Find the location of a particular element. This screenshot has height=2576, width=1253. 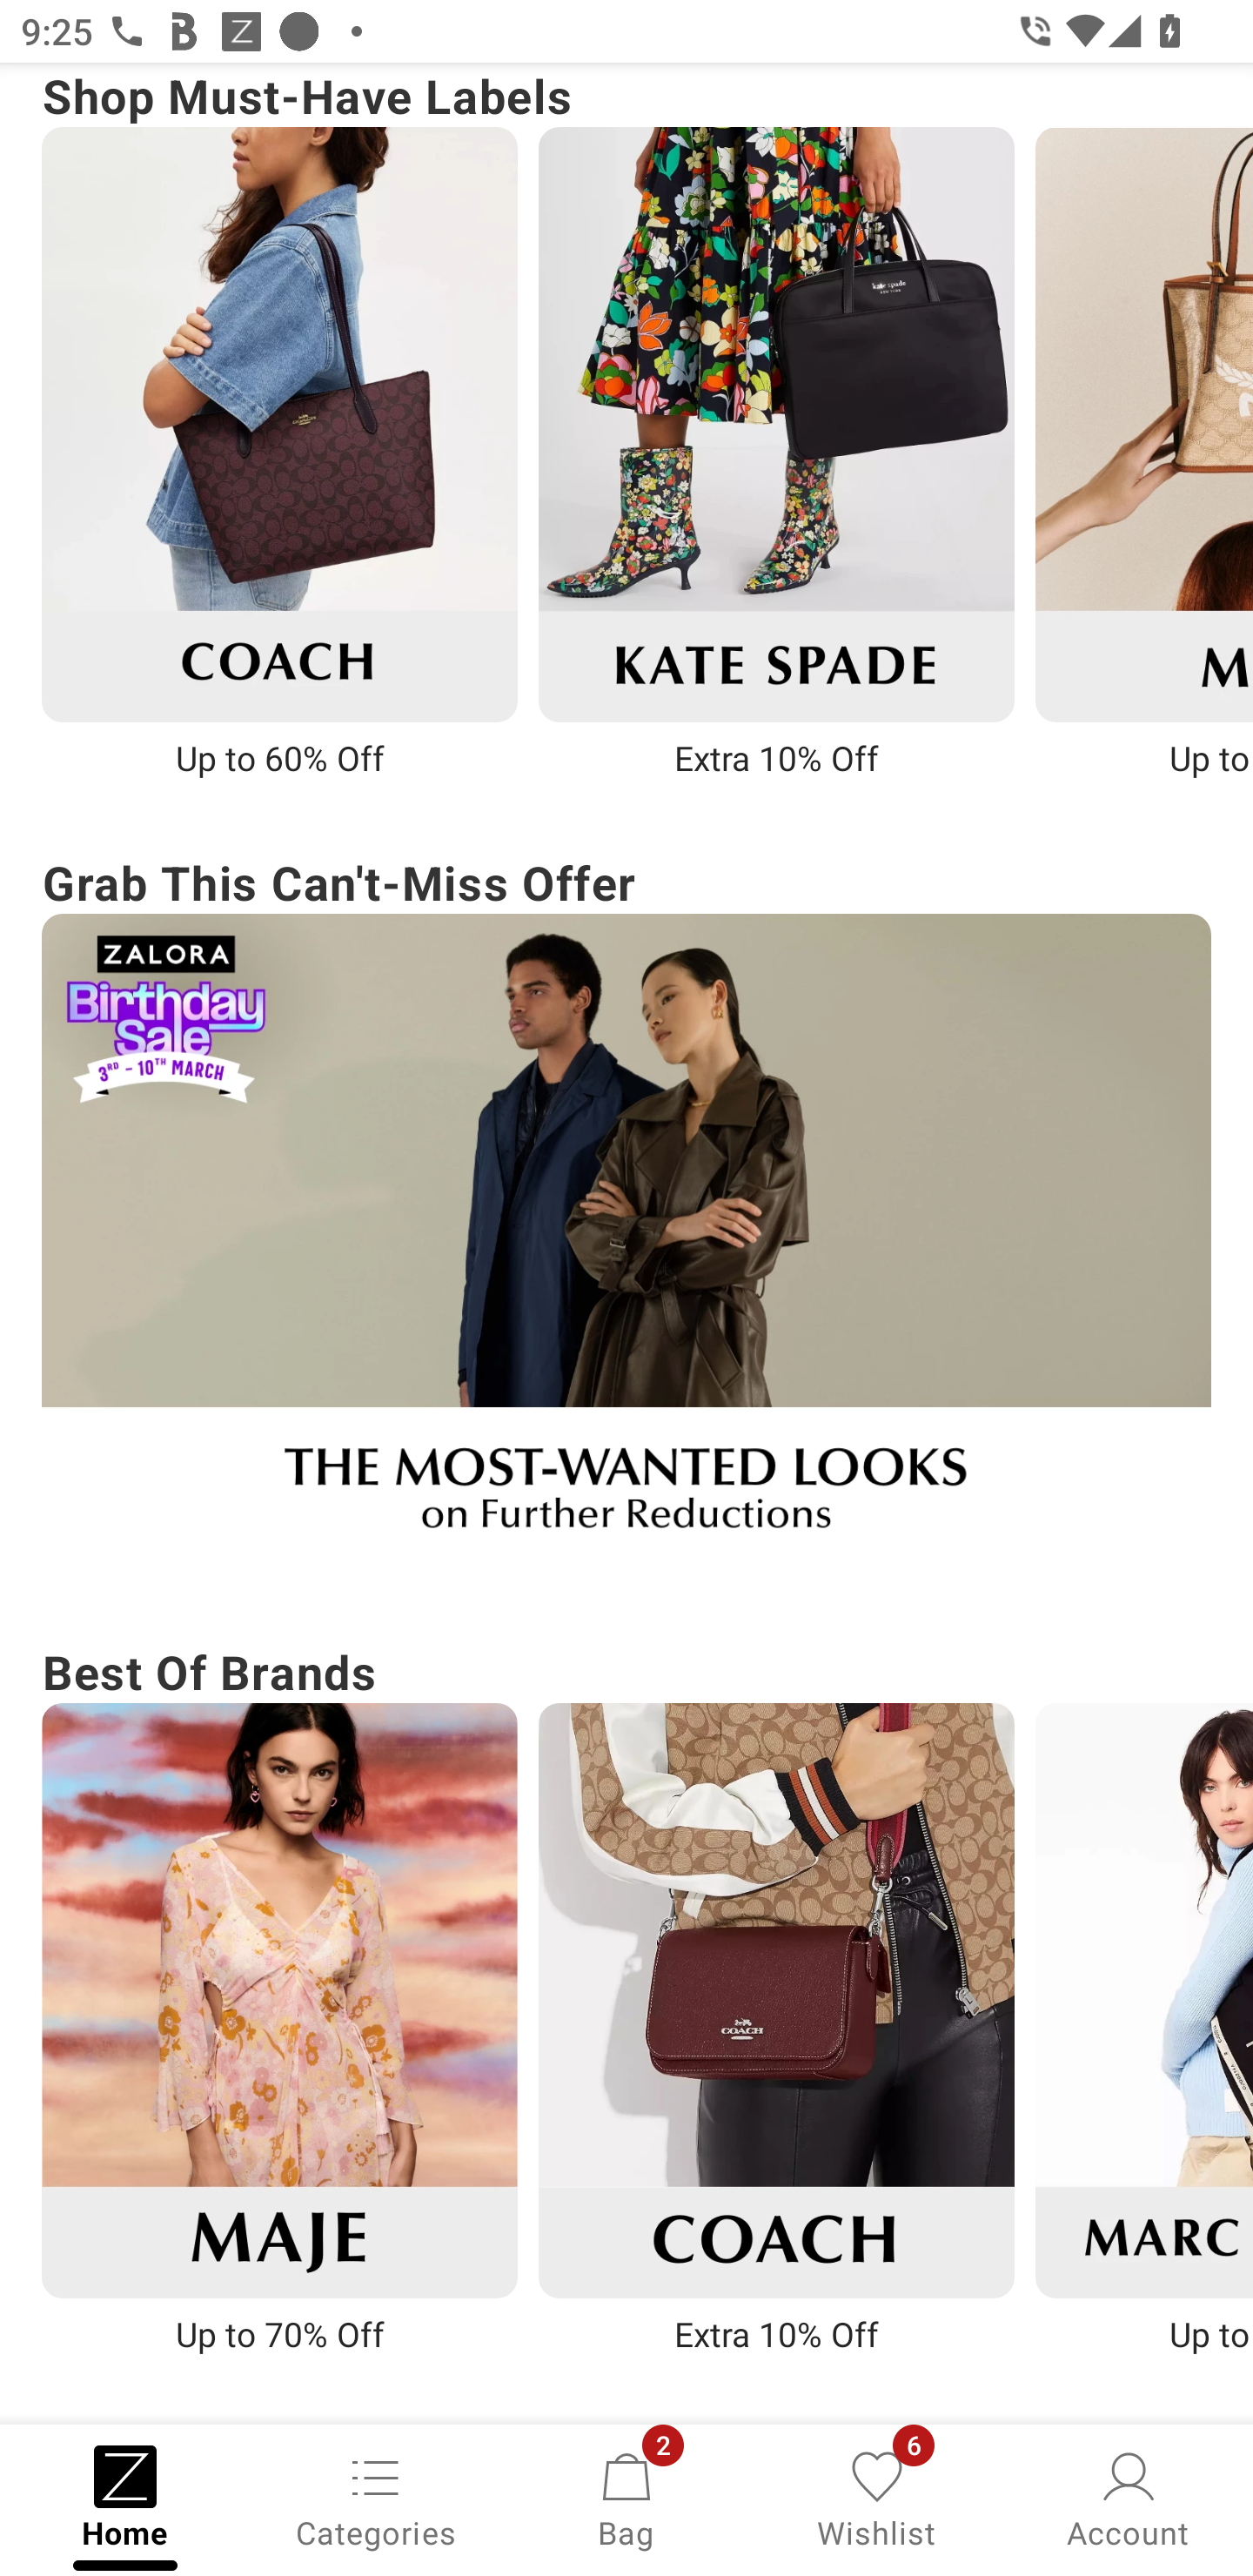

Grab This Can't-Miss Offer Campaign banner is located at coordinates (626, 1208).